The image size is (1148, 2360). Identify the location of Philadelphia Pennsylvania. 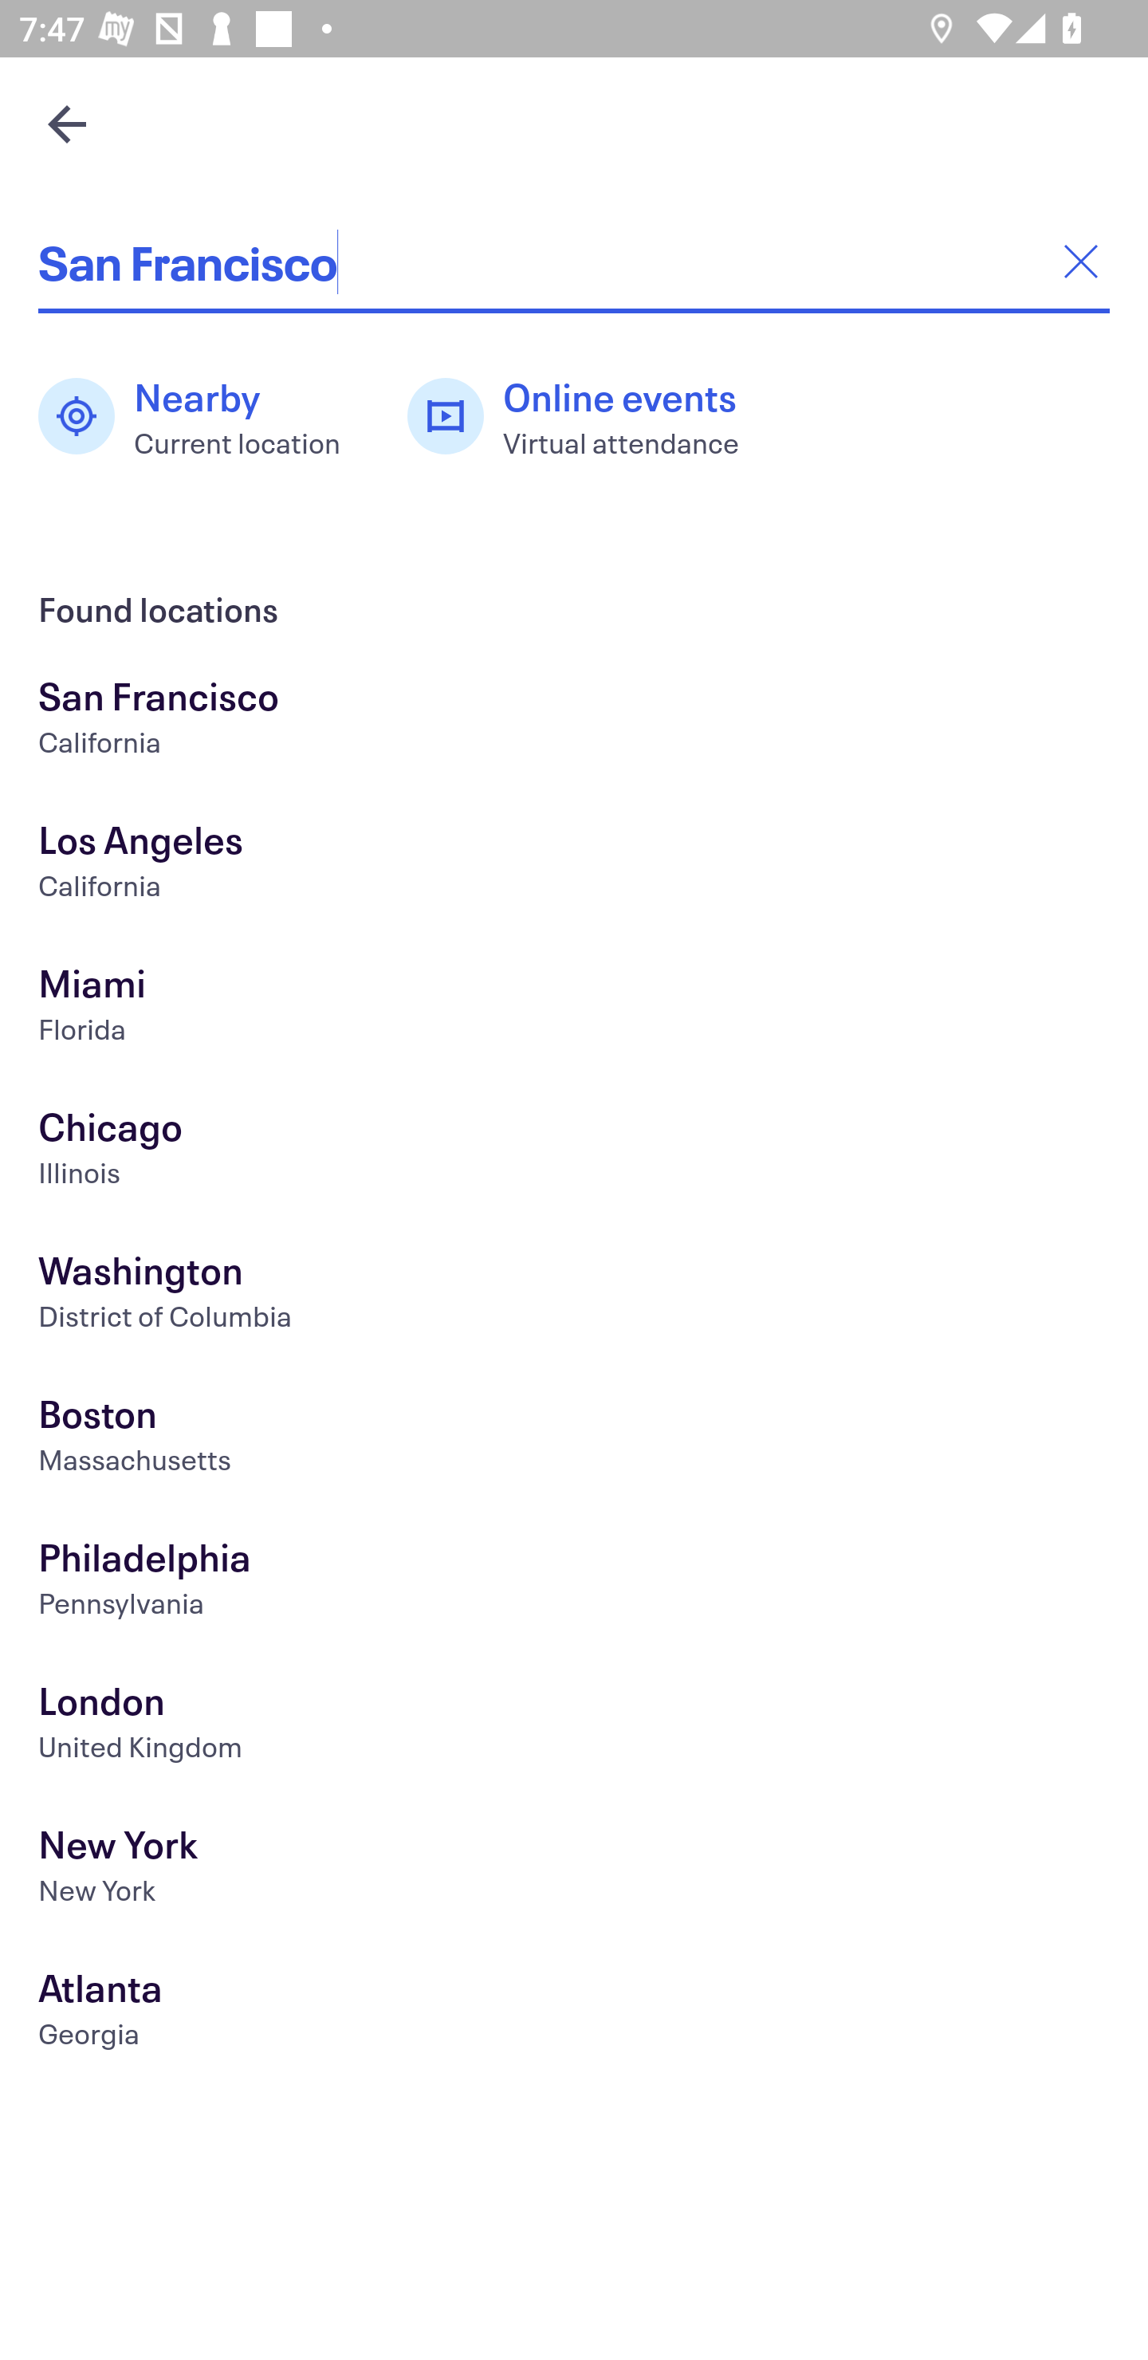
(574, 1583).